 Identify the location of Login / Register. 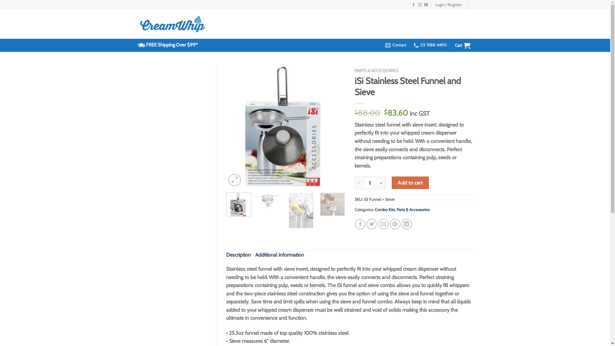
(448, 5).